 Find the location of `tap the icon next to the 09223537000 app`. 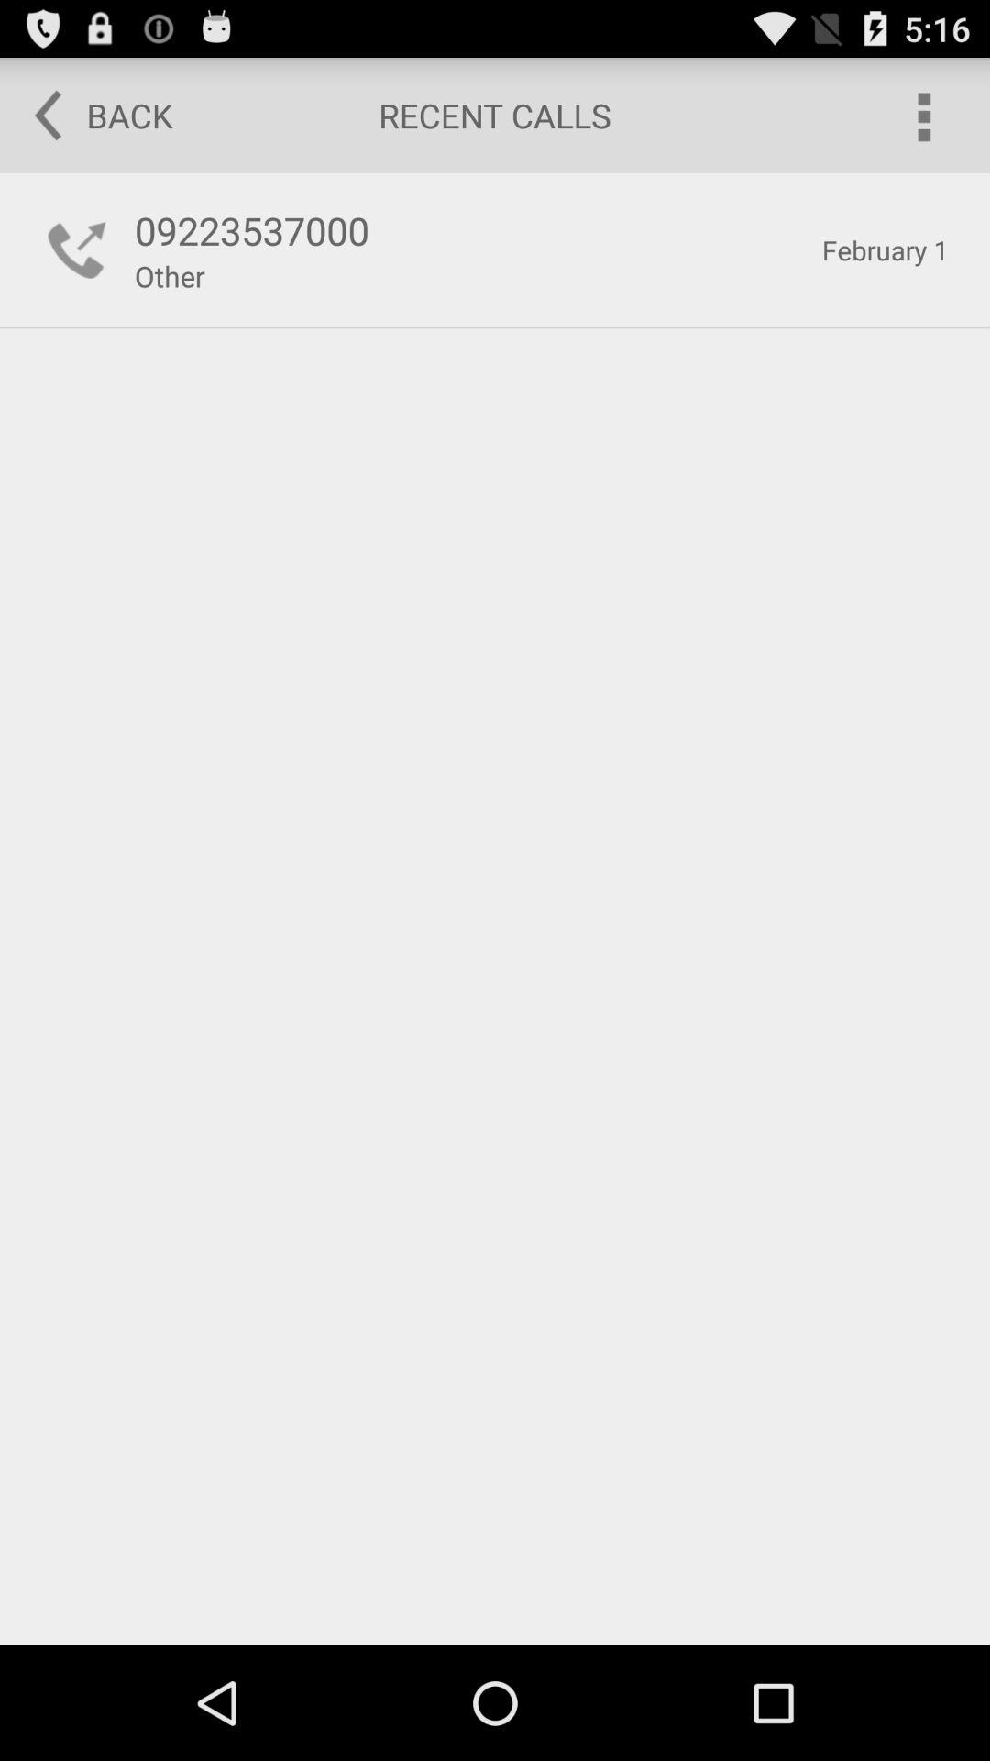

tap the icon next to the 09223537000 app is located at coordinates (77, 249).